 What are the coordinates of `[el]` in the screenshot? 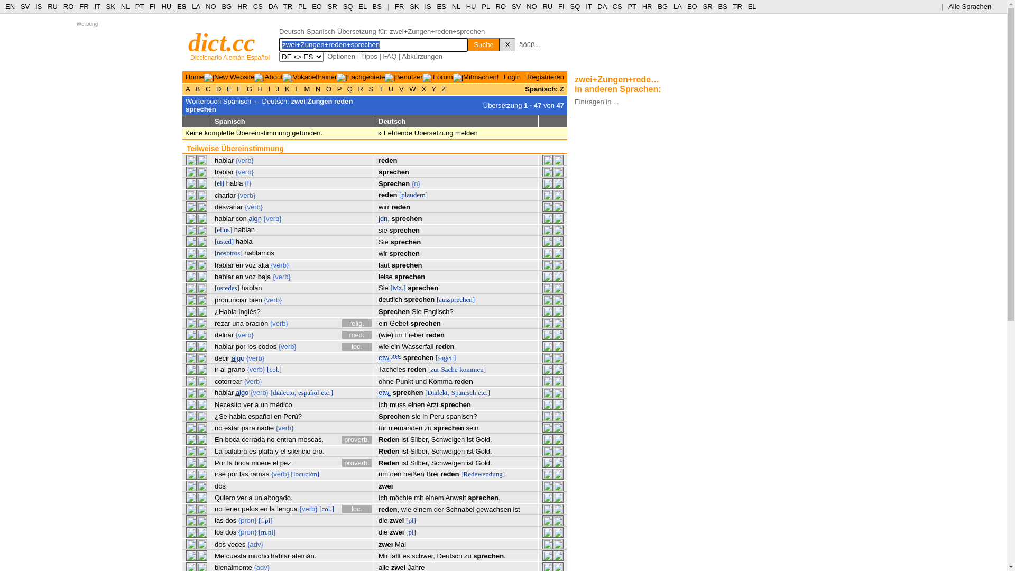 It's located at (219, 183).